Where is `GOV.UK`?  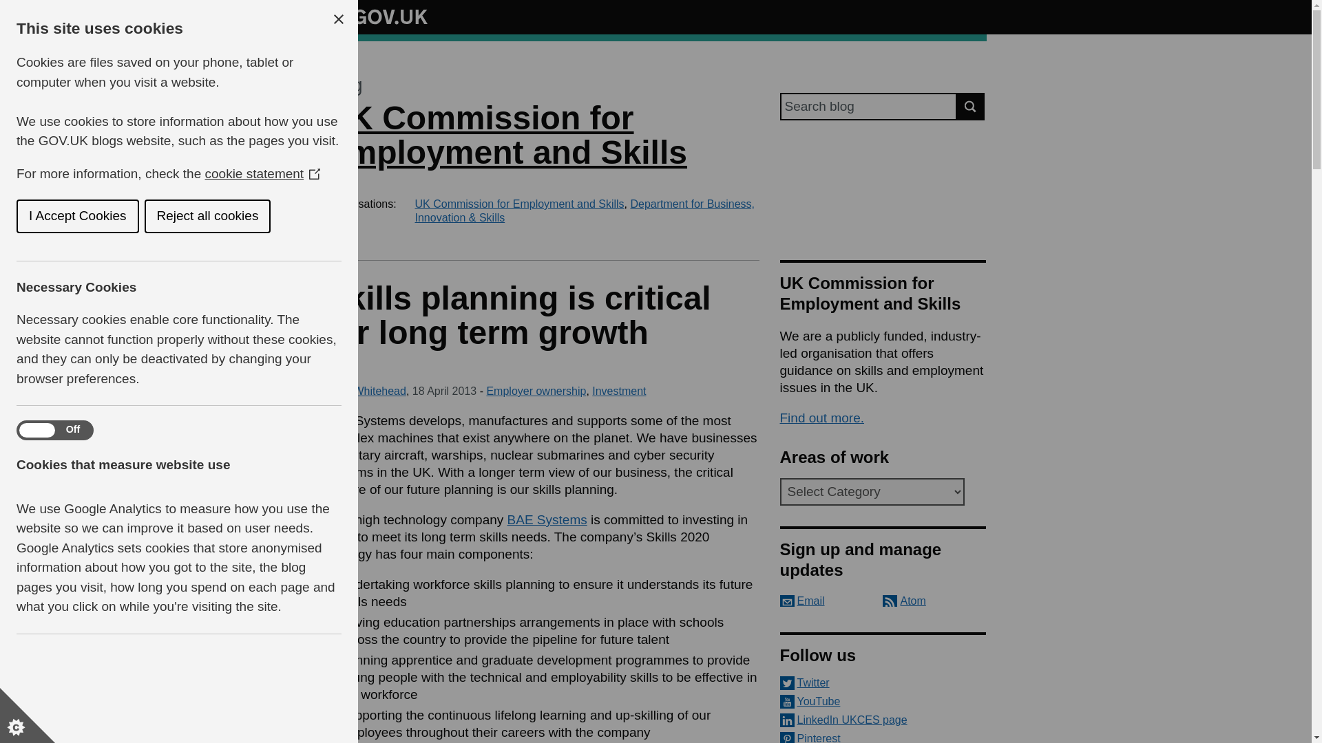 GOV.UK is located at coordinates (376, 14).